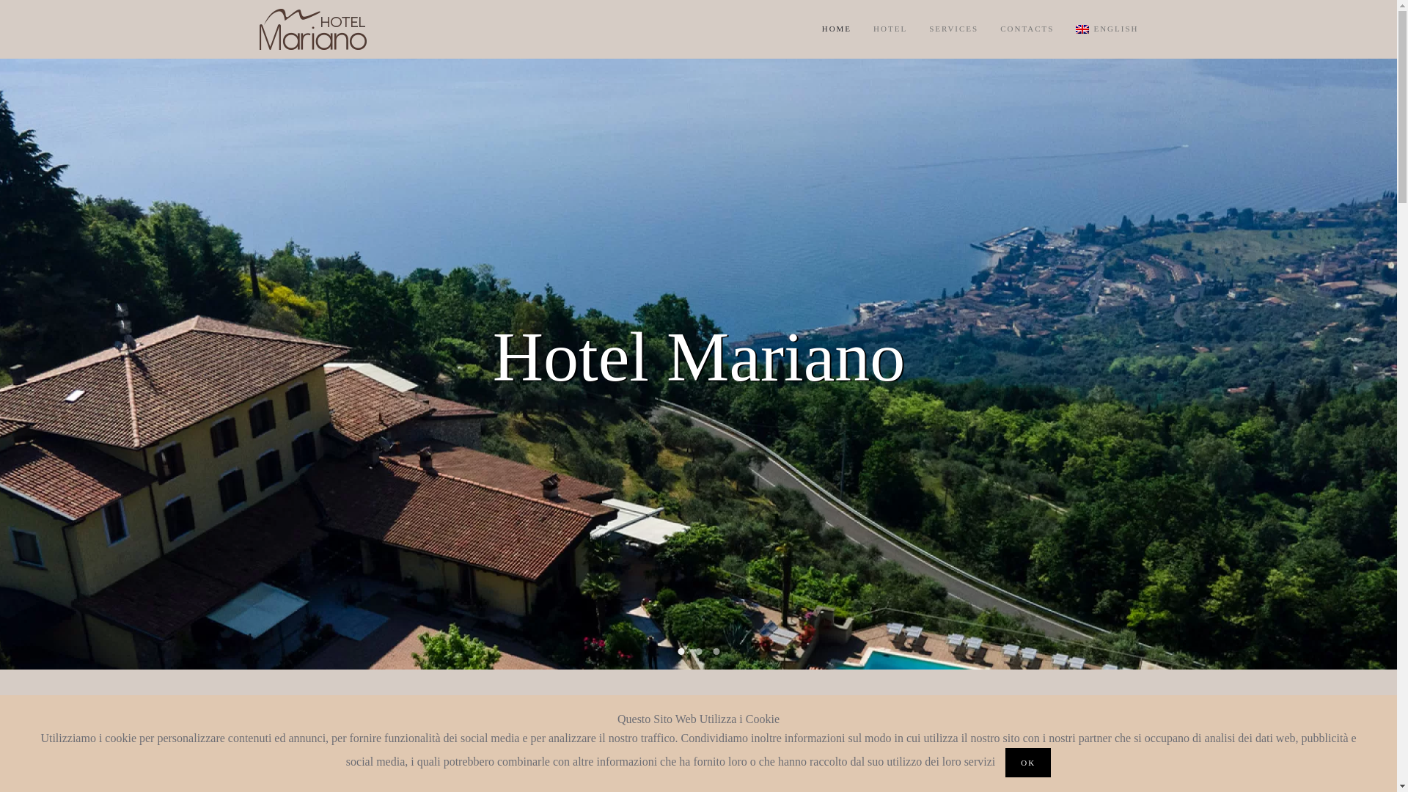 Image resolution: width=1408 pixels, height=792 pixels. Describe the element at coordinates (1106, 29) in the screenshot. I see `English` at that location.